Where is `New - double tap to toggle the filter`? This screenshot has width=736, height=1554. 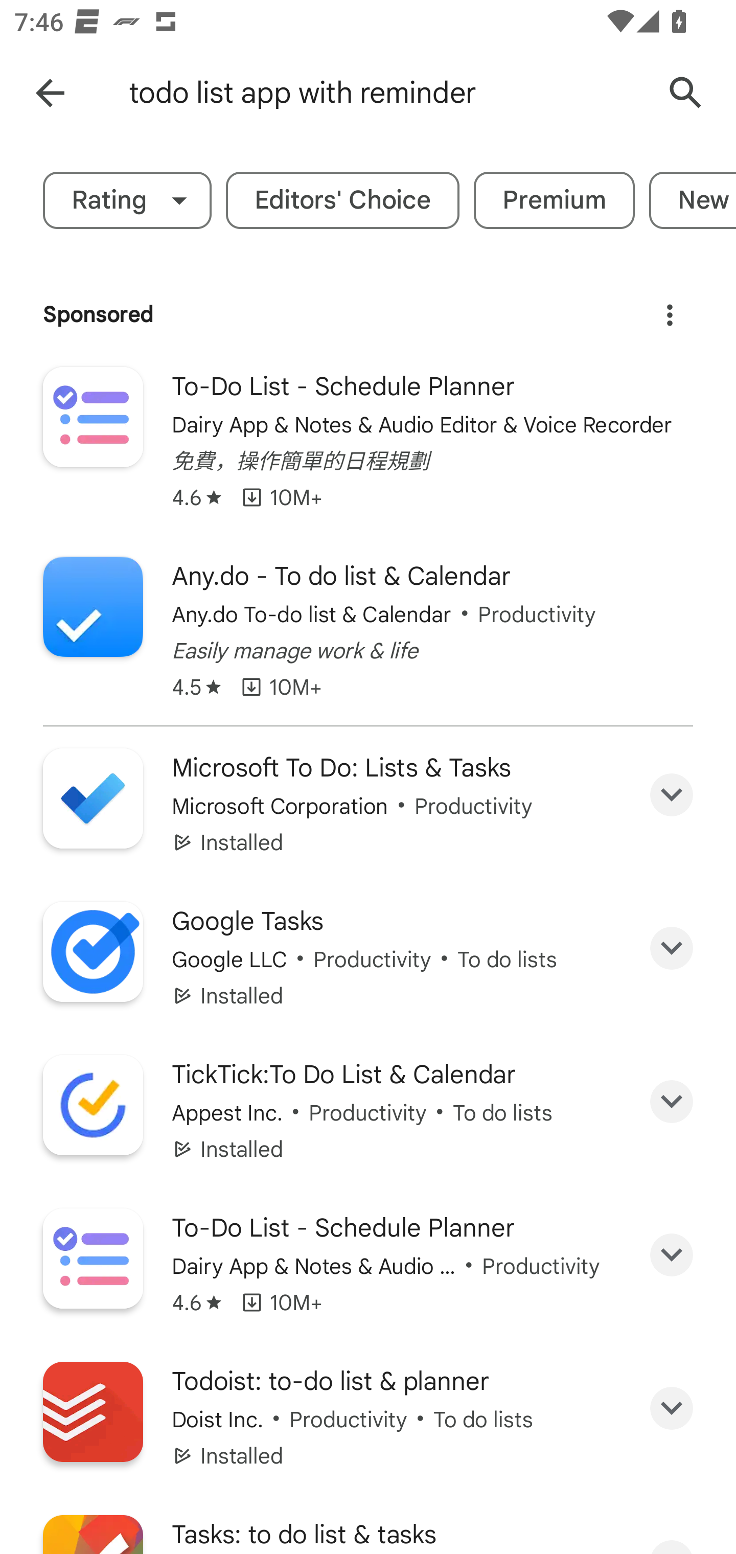 New - double tap to toggle the filter is located at coordinates (693, 200).